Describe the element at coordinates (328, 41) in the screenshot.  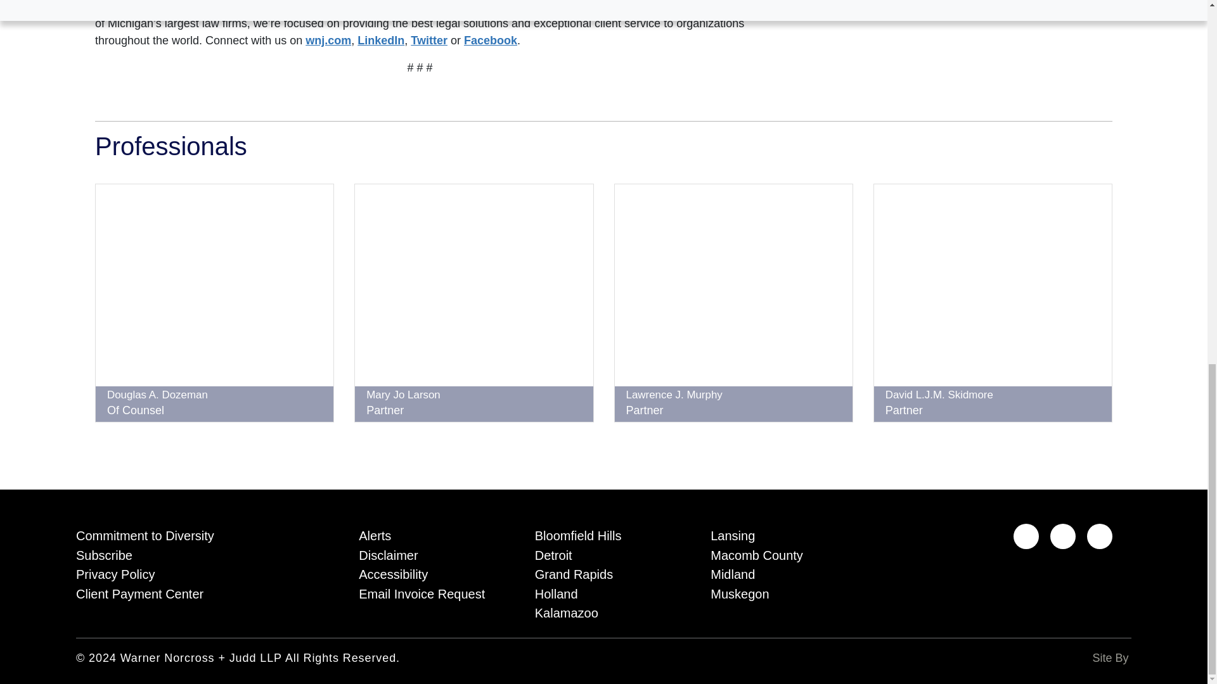
I see `wnj.com` at that location.